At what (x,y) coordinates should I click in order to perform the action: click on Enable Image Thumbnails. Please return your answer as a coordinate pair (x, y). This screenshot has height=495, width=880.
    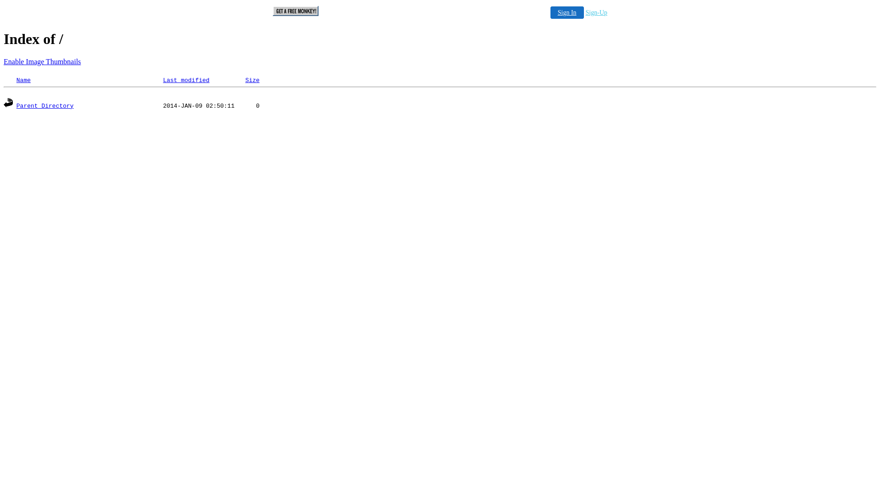
    Looking at the image, I should click on (42, 61).